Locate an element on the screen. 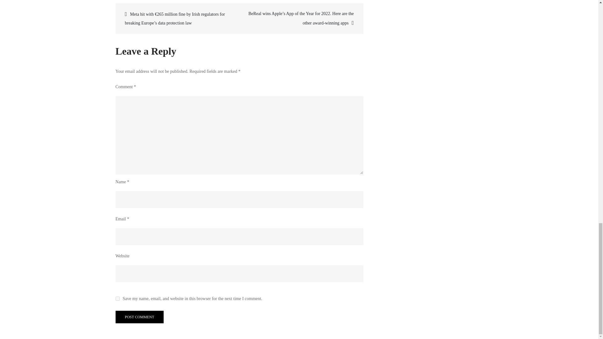 The height and width of the screenshot is (339, 603). Post Comment is located at coordinates (139, 317).